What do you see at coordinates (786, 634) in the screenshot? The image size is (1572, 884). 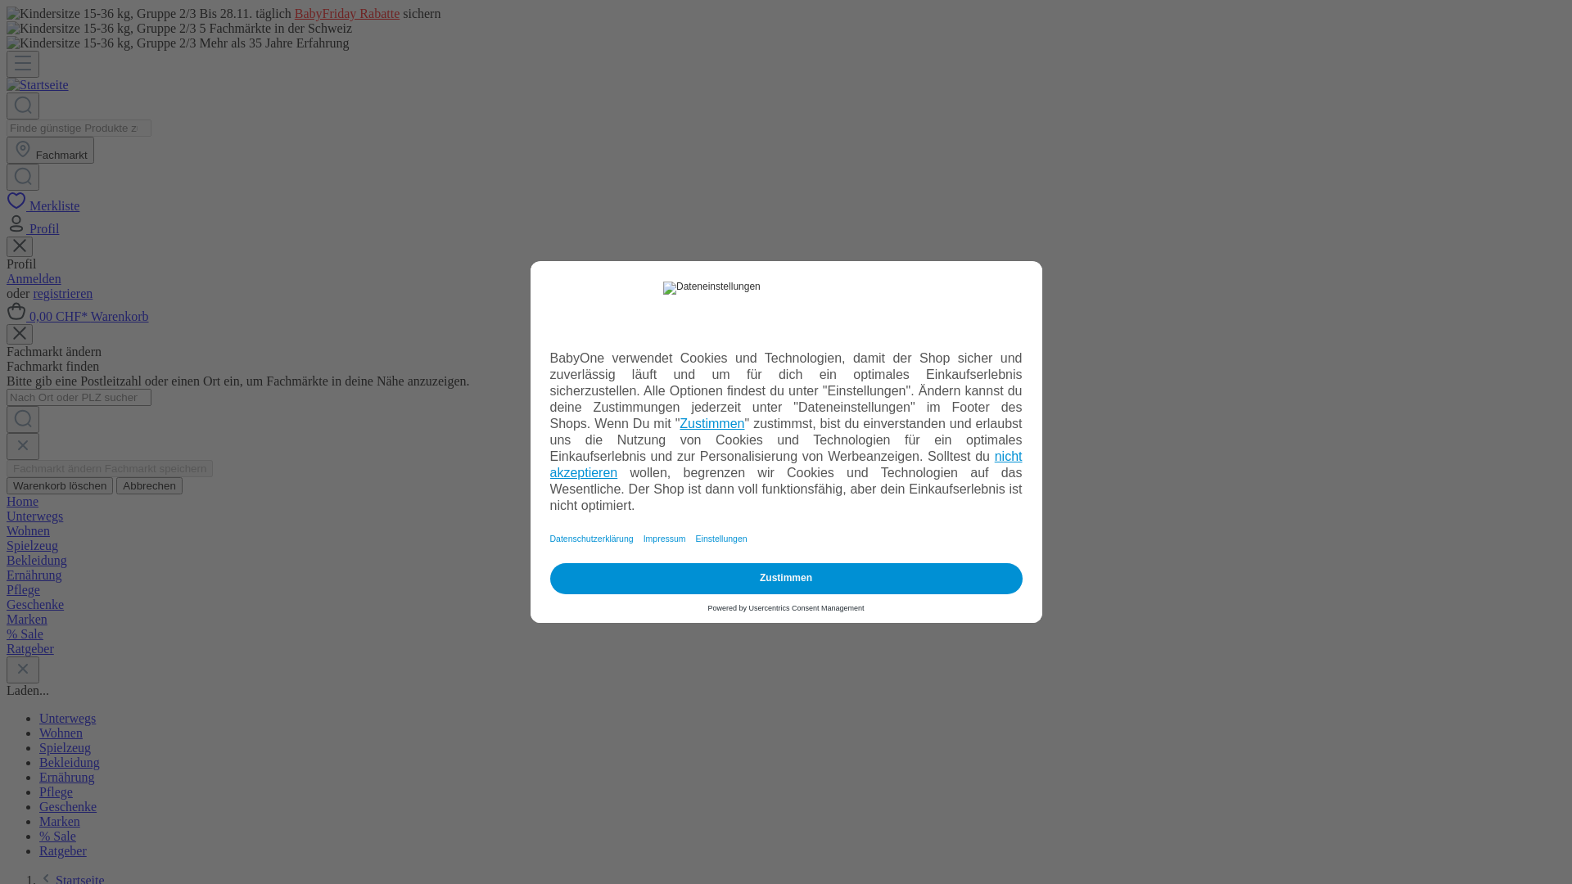 I see `% Sale` at bounding box center [786, 634].